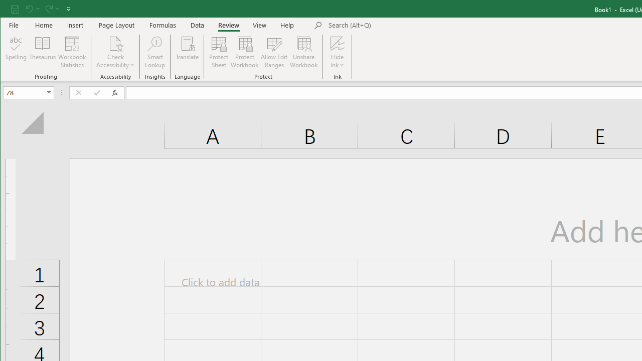  What do you see at coordinates (398, 26) in the screenshot?
I see `Microsoft search` at bounding box center [398, 26].